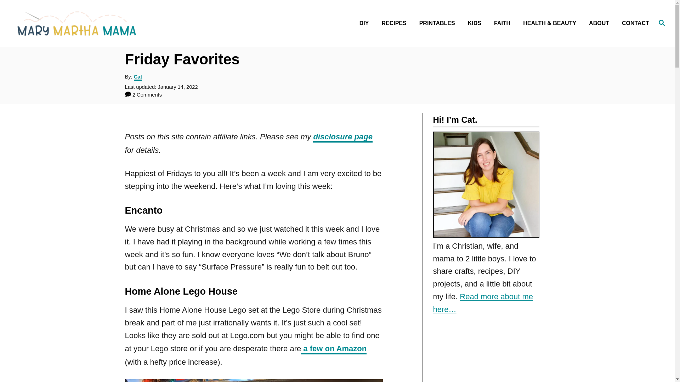 The image size is (680, 382). What do you see at coordinates (343, 137) in the screenshot?
I see `disclosure page` at bounding box center [343, 137].